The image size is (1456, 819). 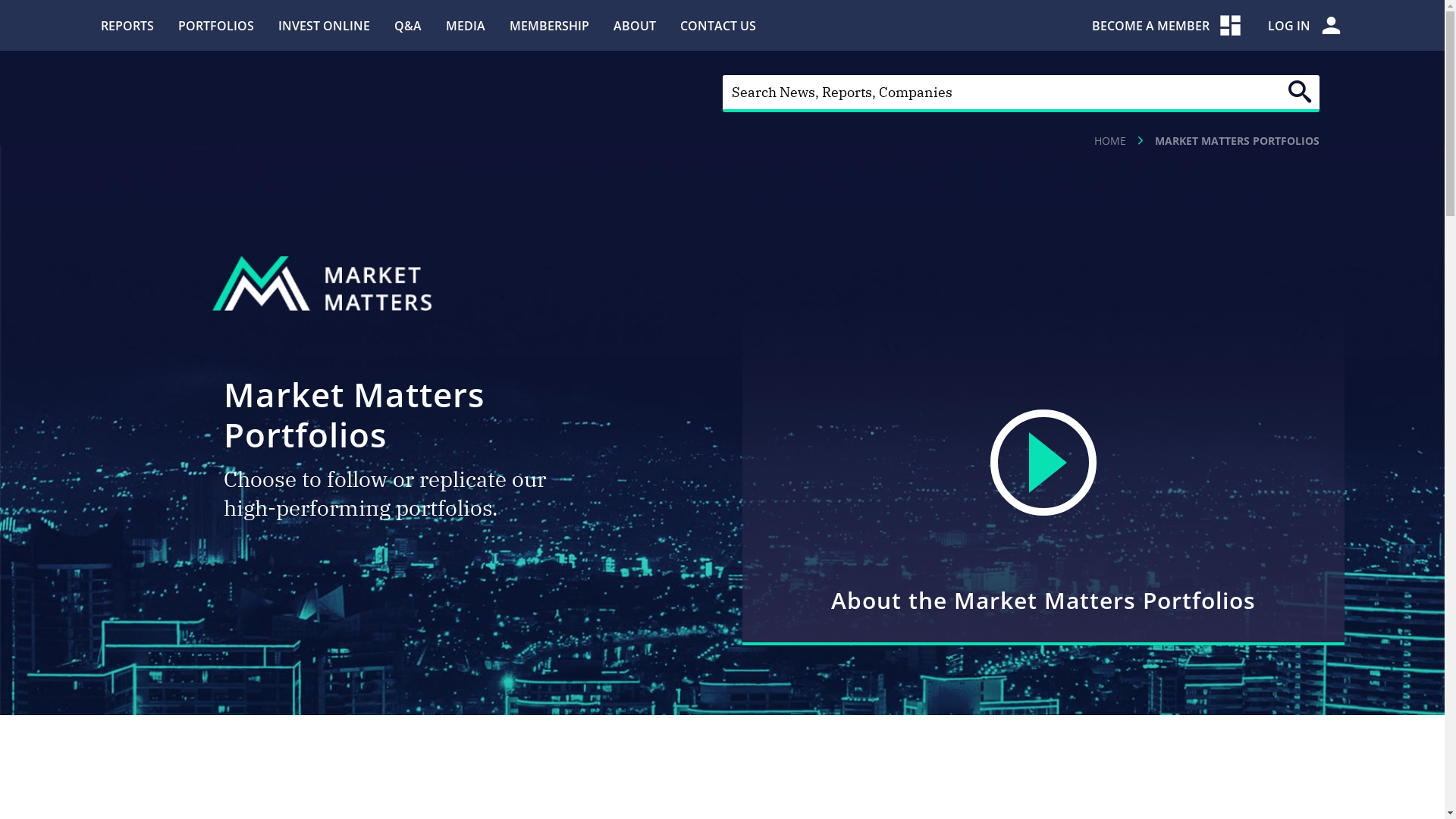 I want to click on MEMBERSHIP, so click(x=549, y=25).